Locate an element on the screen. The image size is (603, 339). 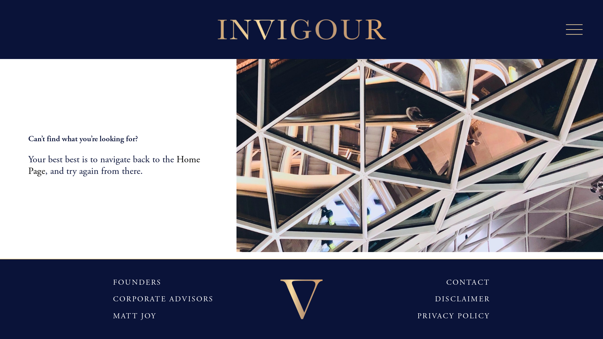
CONTACT is located at coordinates (468, 282).